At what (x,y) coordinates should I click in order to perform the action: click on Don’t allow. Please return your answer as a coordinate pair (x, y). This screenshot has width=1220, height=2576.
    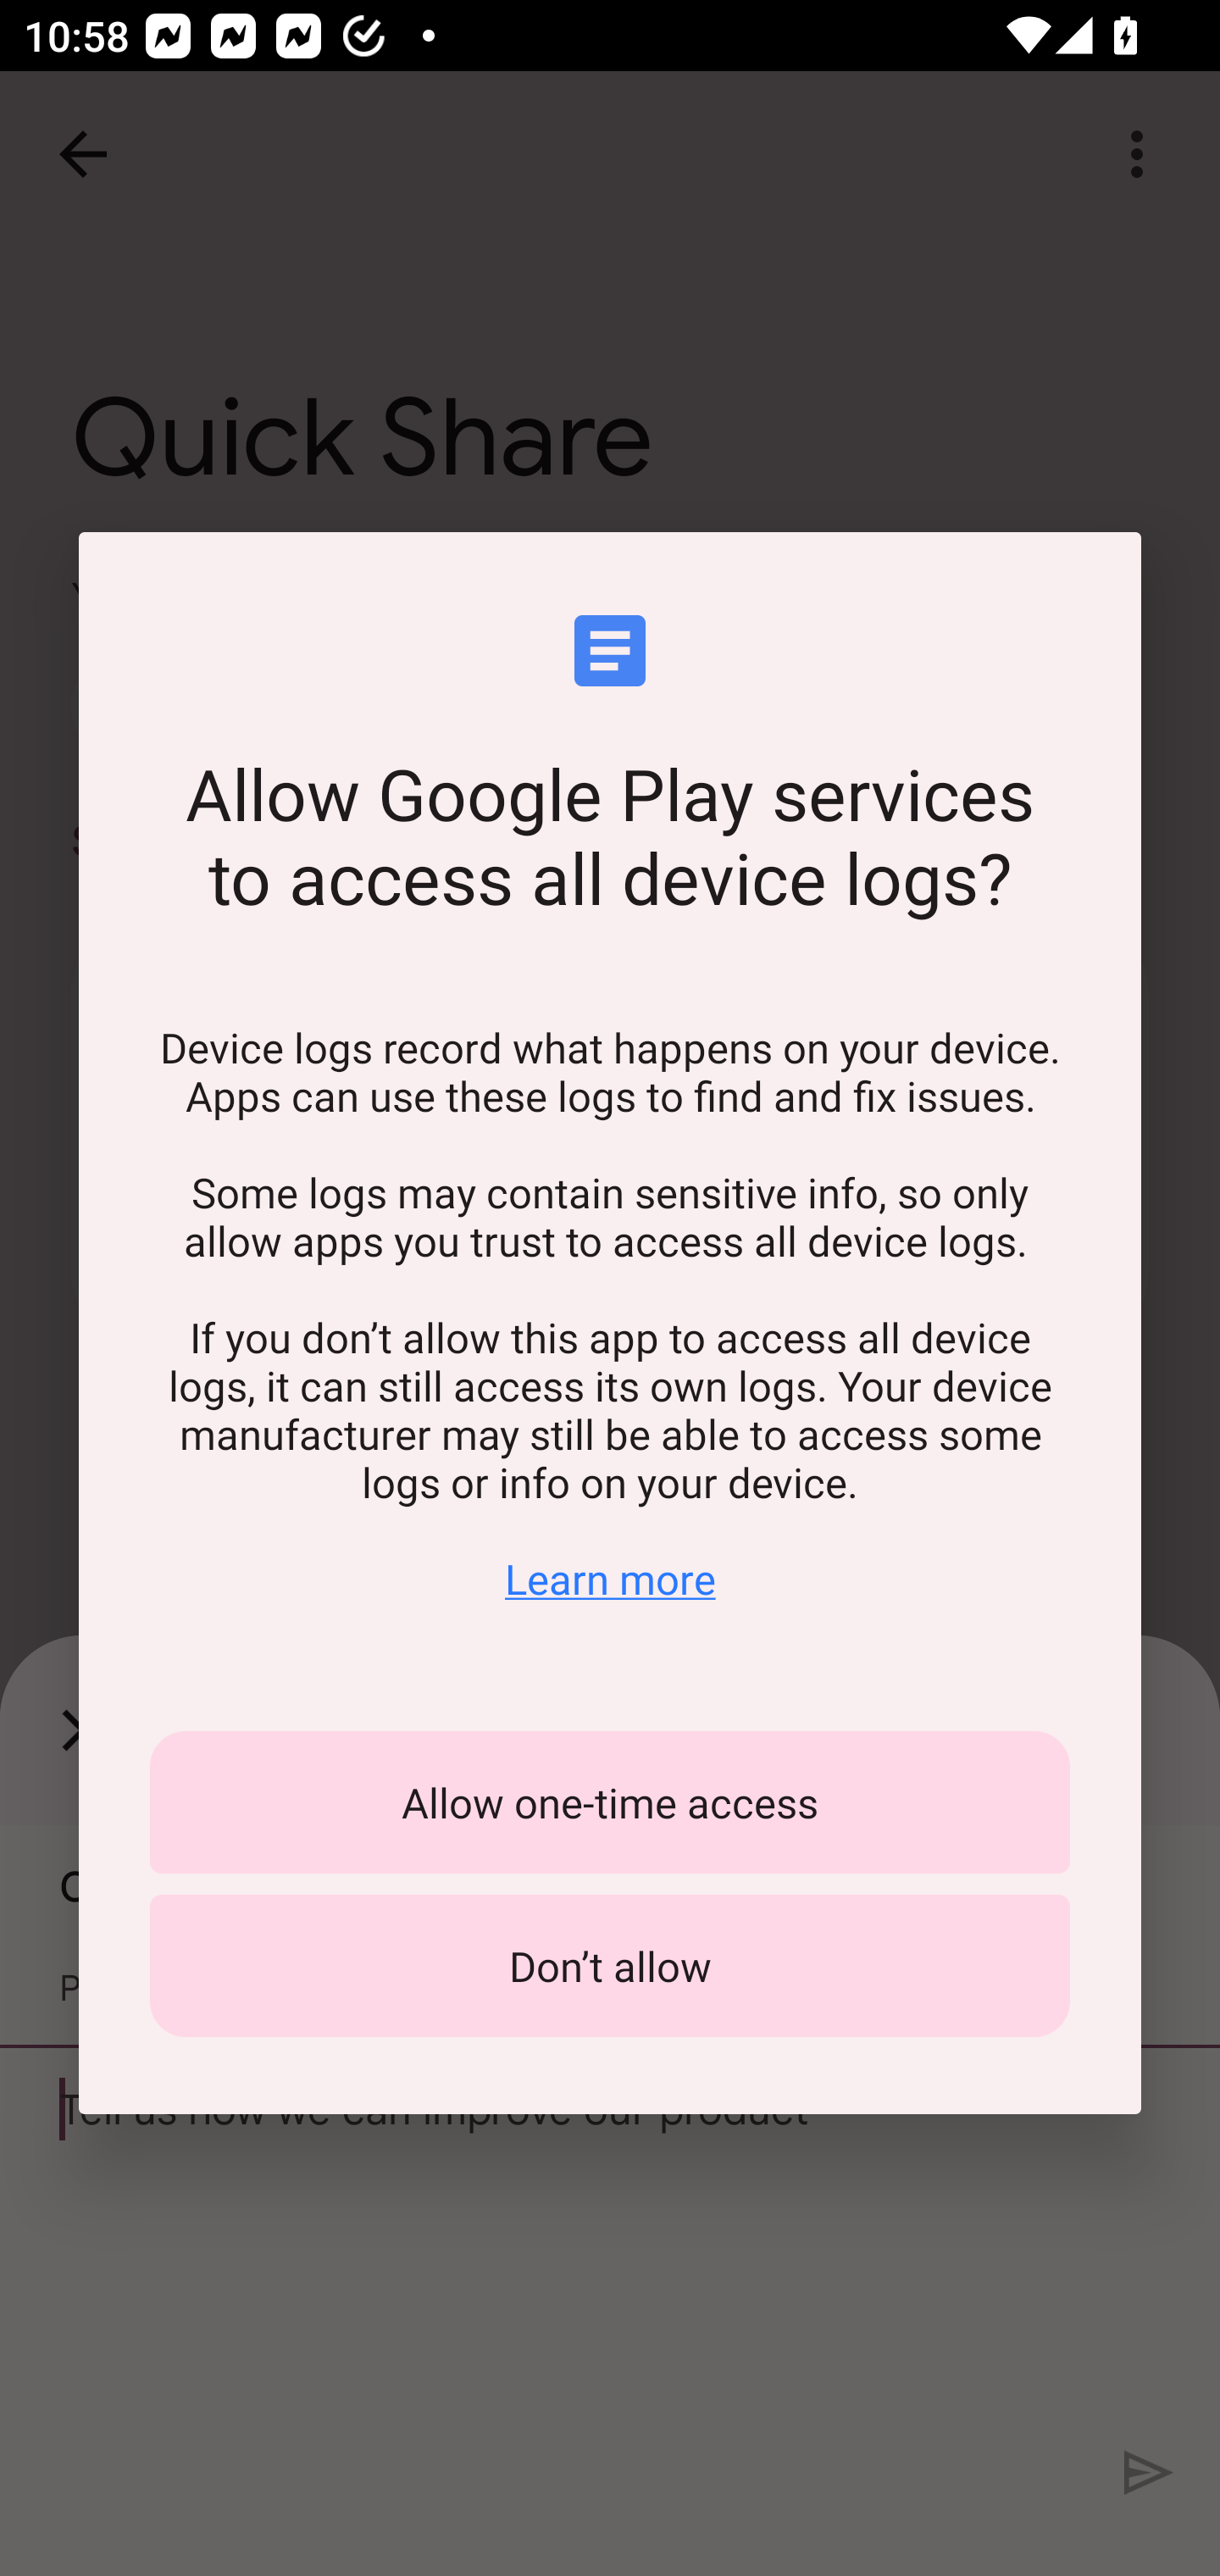
    Looking at the image, I should click on (610, 1966).